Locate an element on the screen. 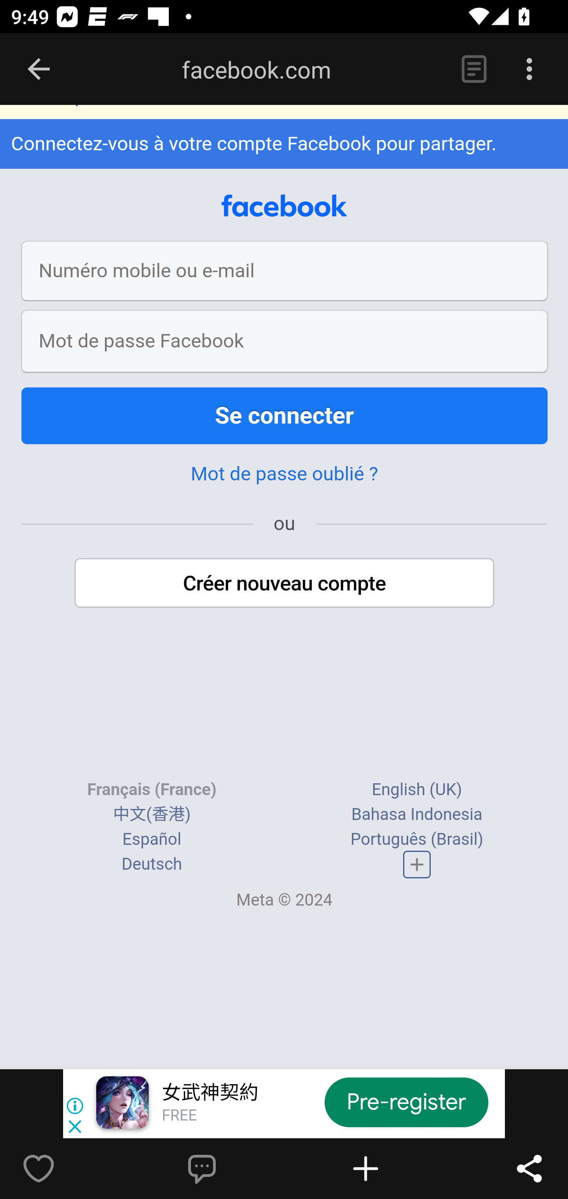  Se connecter is located at coordinates (285, 416).